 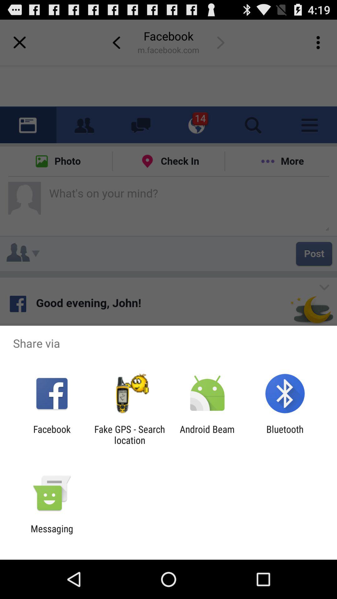 What do you see at coordinates (129, 435) in the screenshot?
I see `tap the app to the left of android beam` at bounding box center [129, 435].